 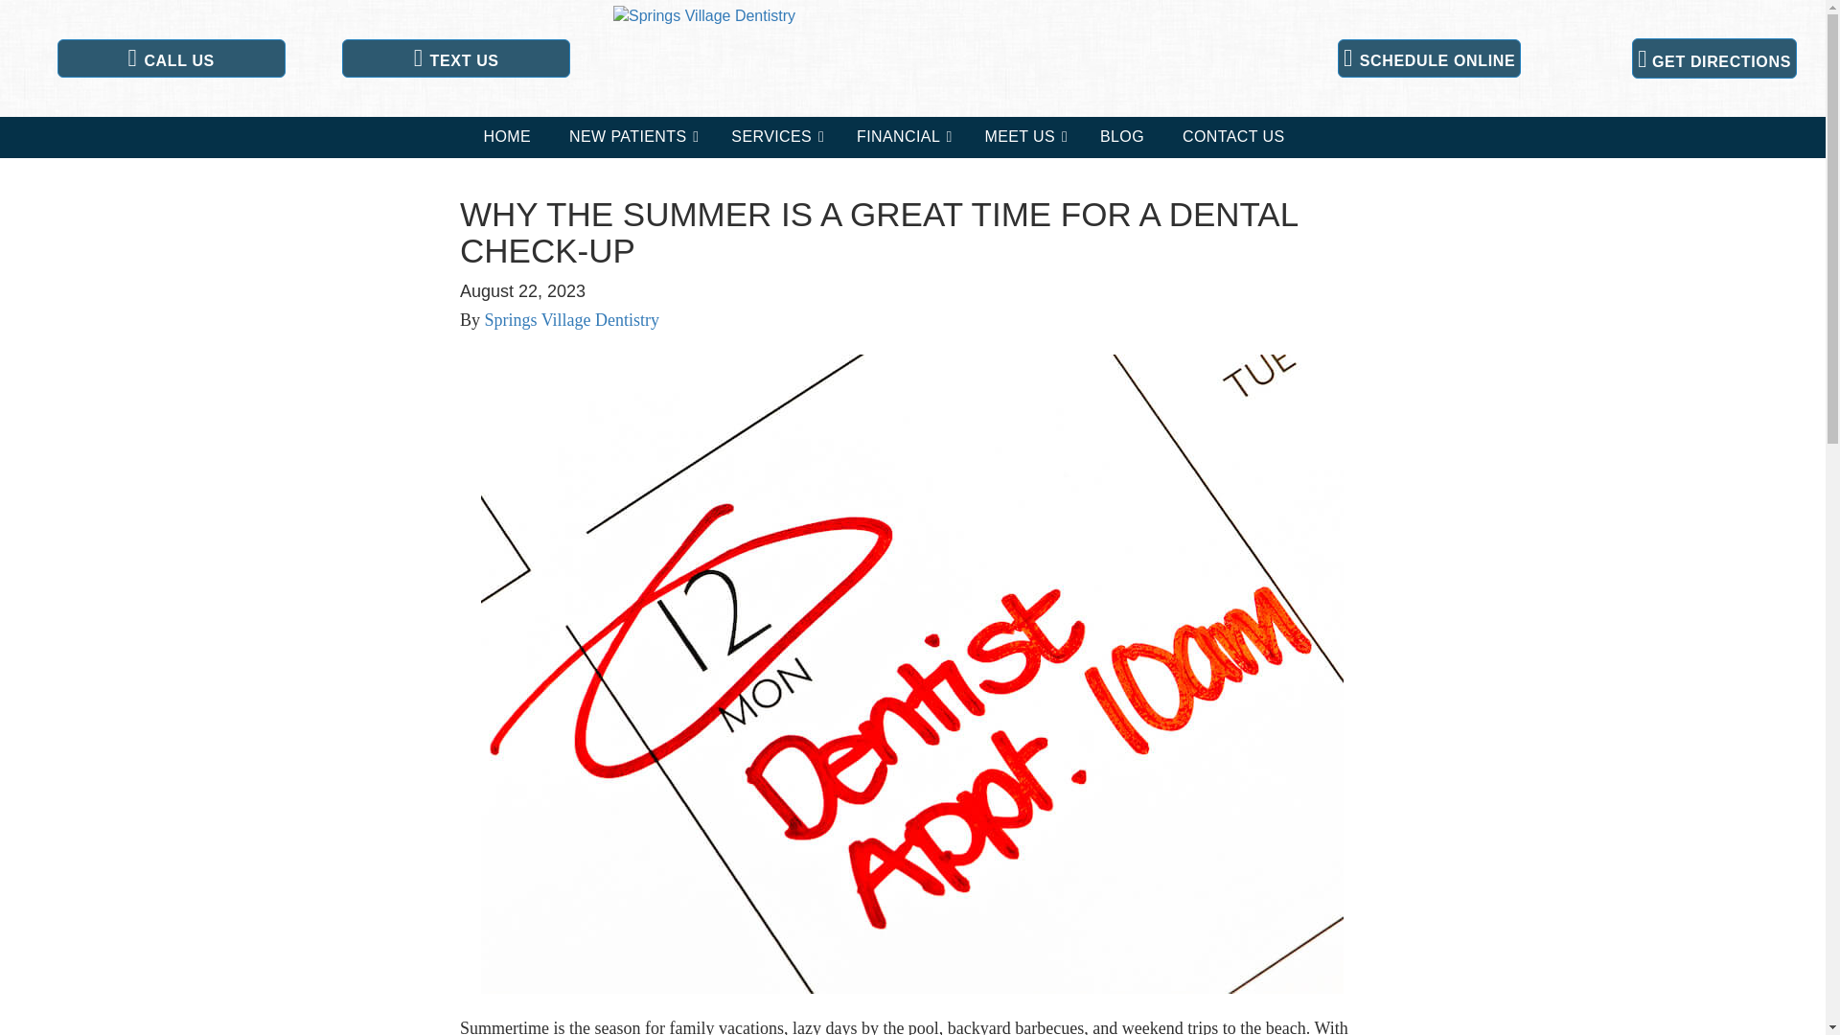 I want to click on CALL US, so click(x=171, y=58).